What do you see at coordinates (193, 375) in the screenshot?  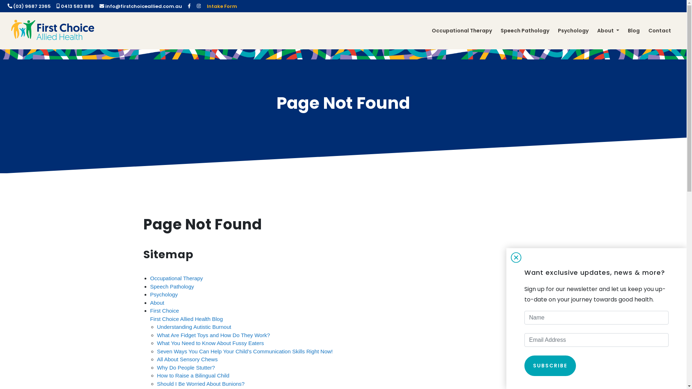 I see `How to Raise a Bilingual Child` at bounding box center [193, 375].